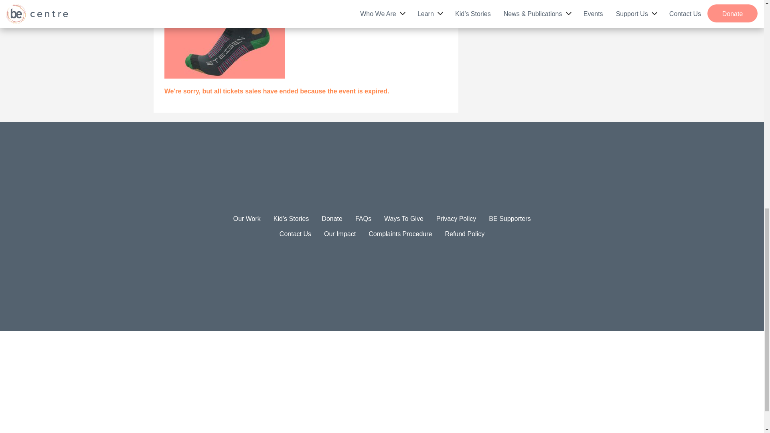 This screenshot has height=433, width=770. What do you see at coordinates (400, 233) in the screenshot?
I see `Complaints Procedure` at bounding box center [400, 233].